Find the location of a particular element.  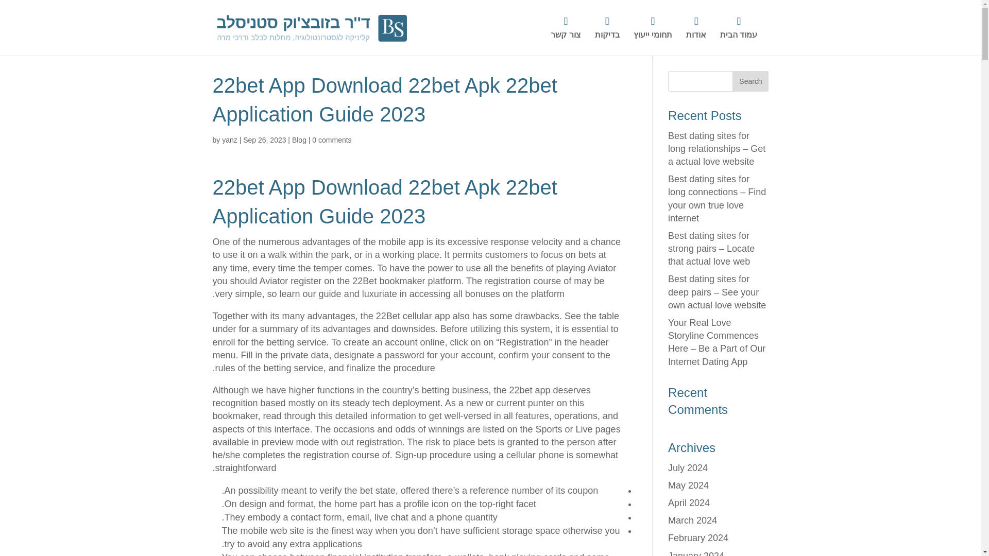

July 2024 is located at coordinates (688, 467).